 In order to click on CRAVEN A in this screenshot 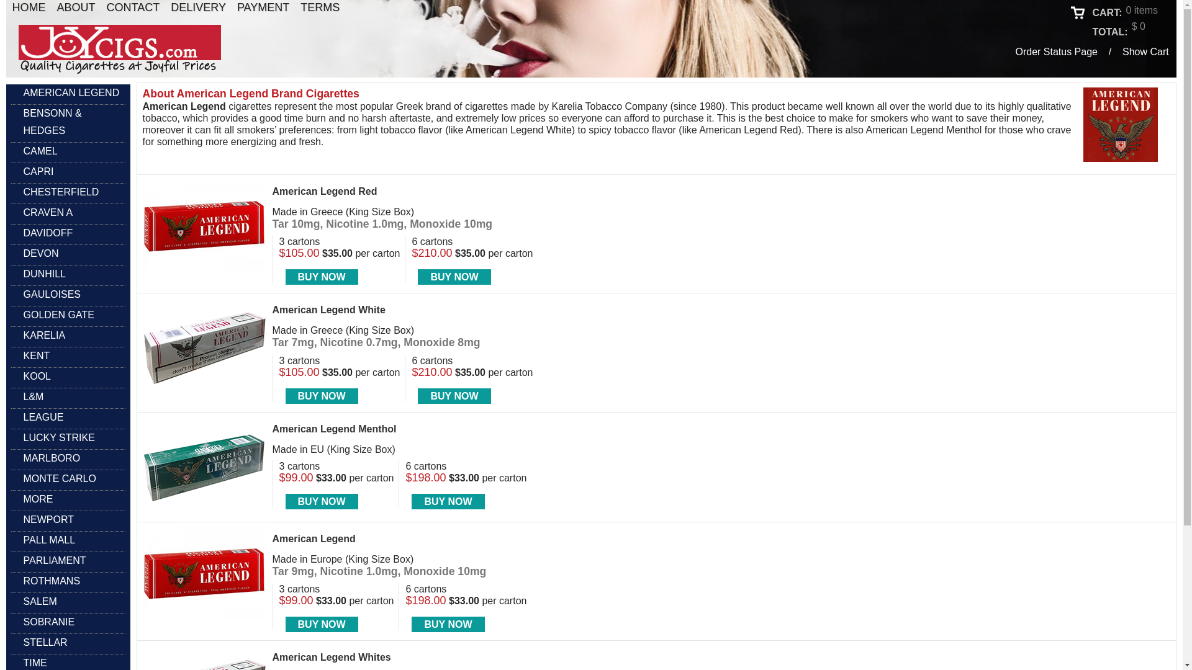, I will do `click(42, 213)`.